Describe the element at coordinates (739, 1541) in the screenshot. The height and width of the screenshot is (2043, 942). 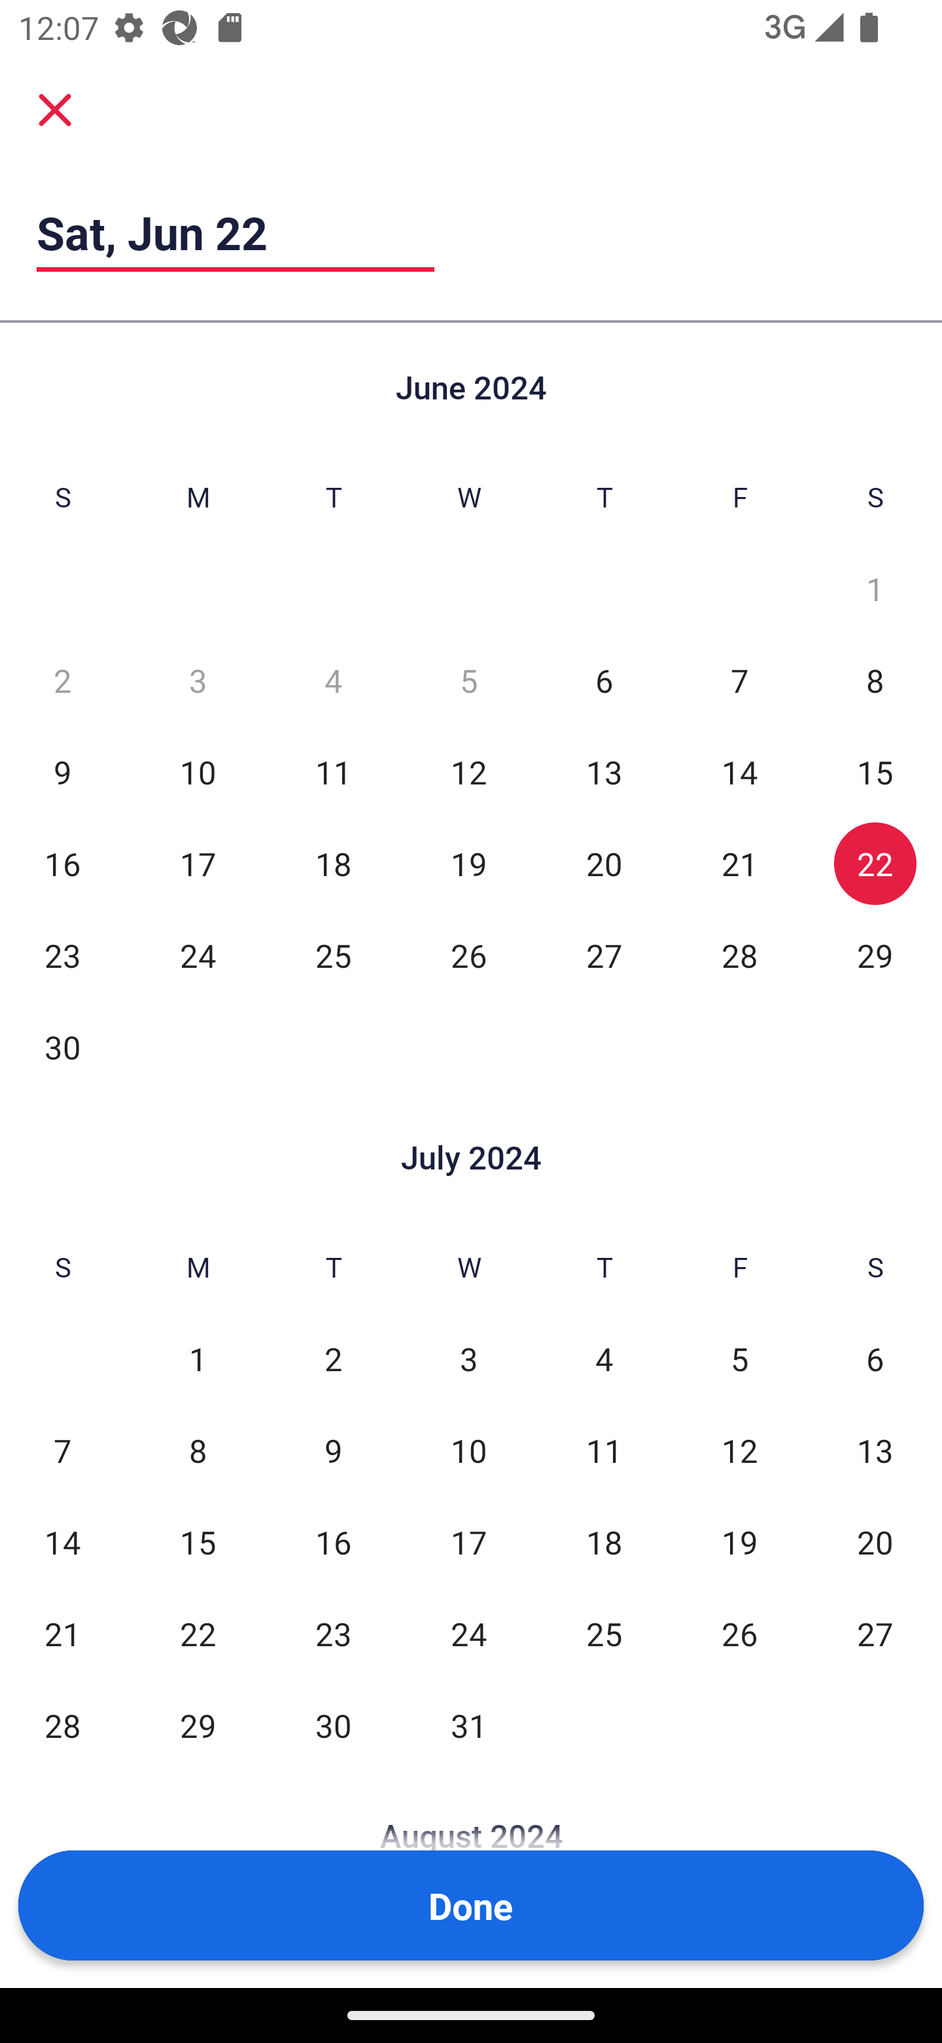
I see `19 Fri, Jul 19, Not Selected` at that location.